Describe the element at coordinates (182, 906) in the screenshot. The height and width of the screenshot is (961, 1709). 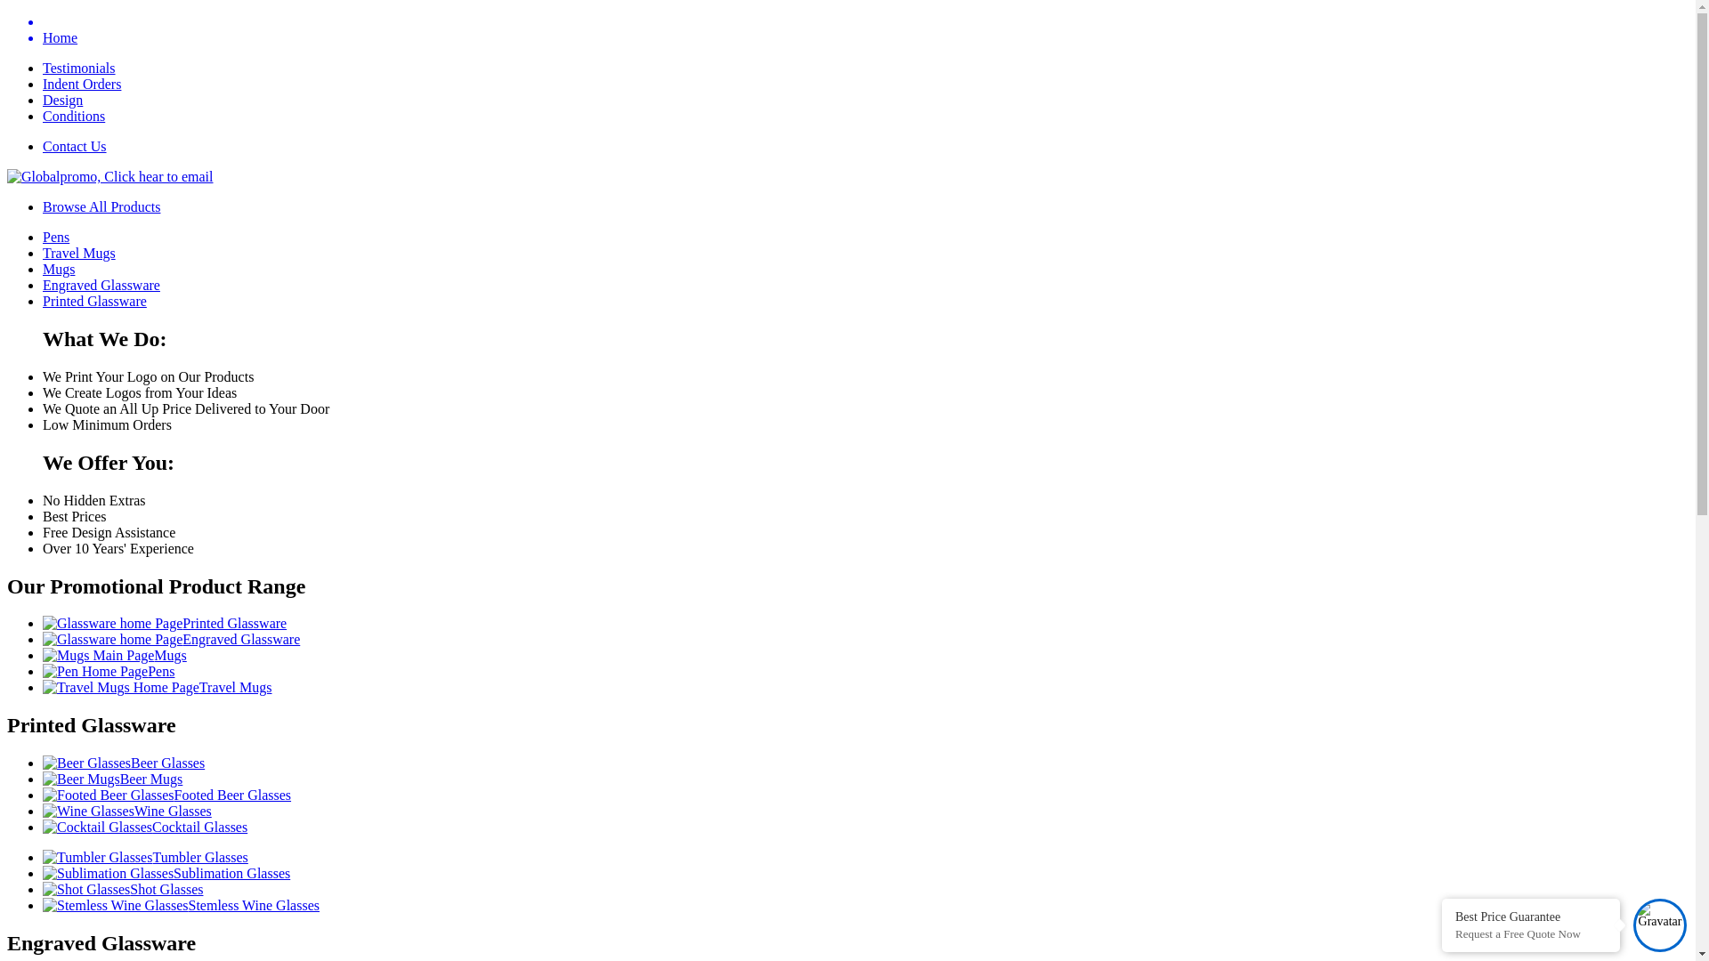
I see `Stemless Wine Glasses` at that location.